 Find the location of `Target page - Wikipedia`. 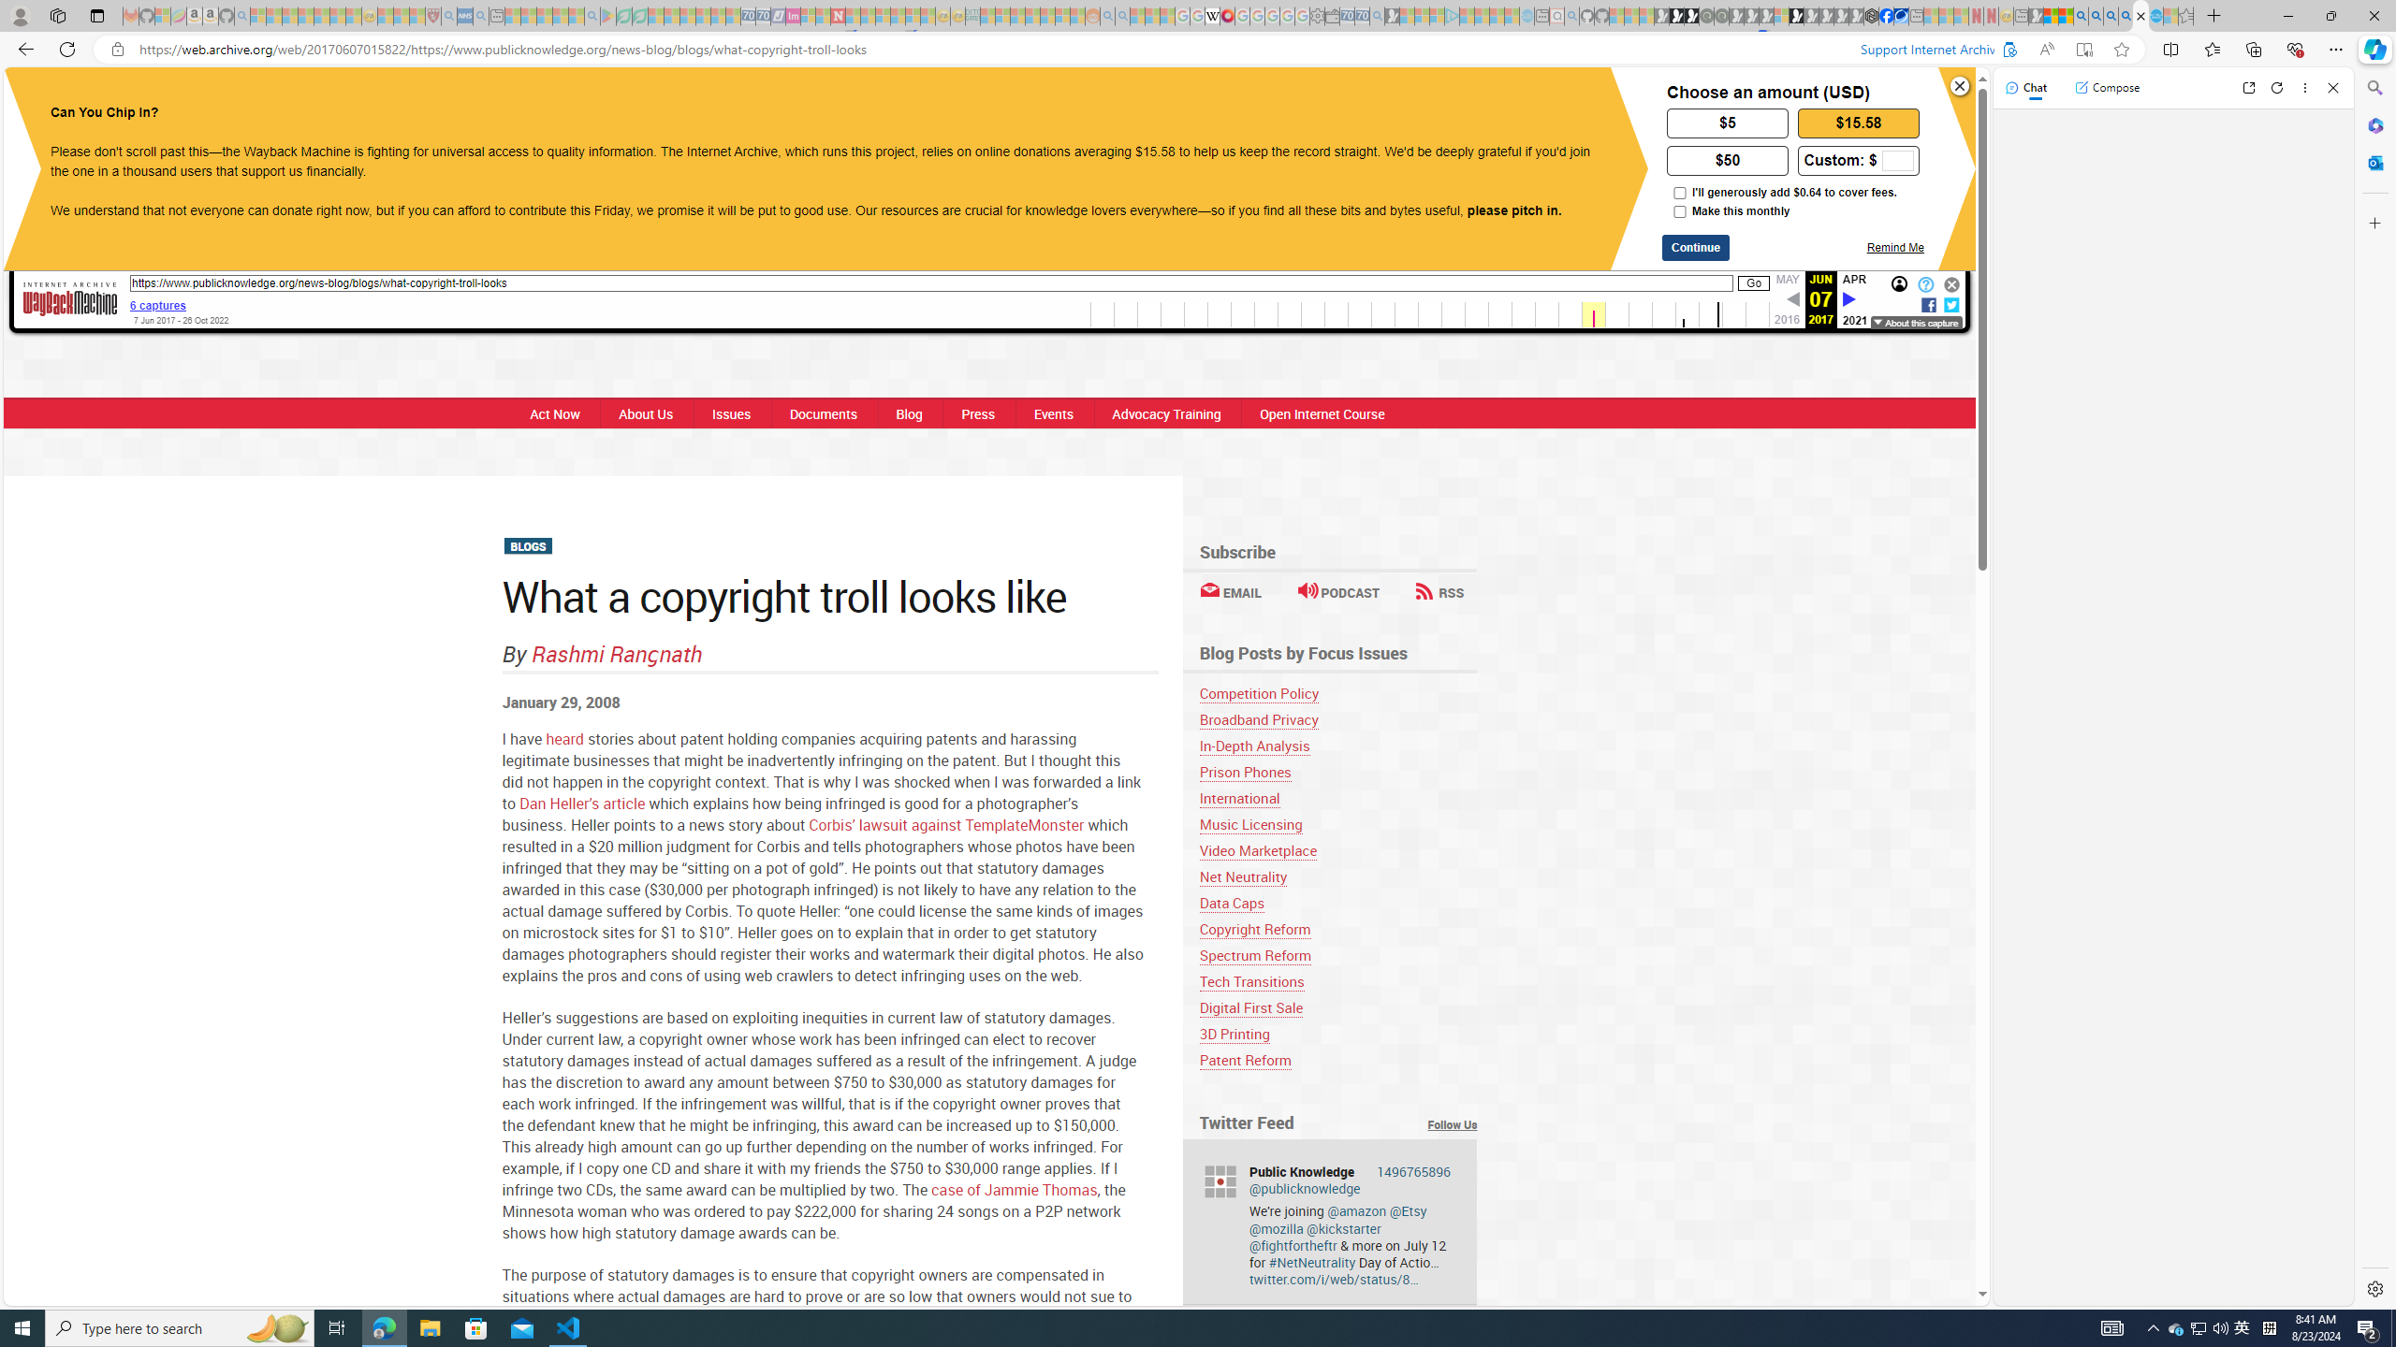

Target page - Wikipedia is located at coordinates (1212, 16).